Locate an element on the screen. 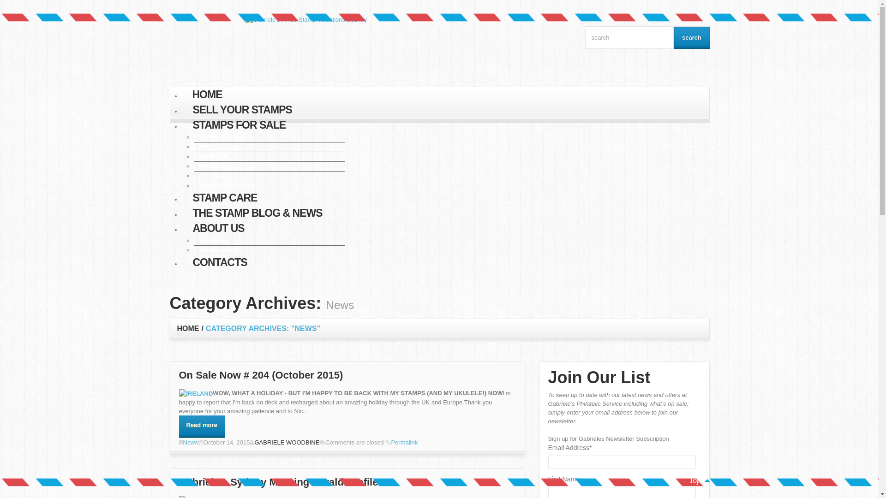 The width and height of the screenshot is (886, 498). CONTACTS is located at coordinates (220, 258).